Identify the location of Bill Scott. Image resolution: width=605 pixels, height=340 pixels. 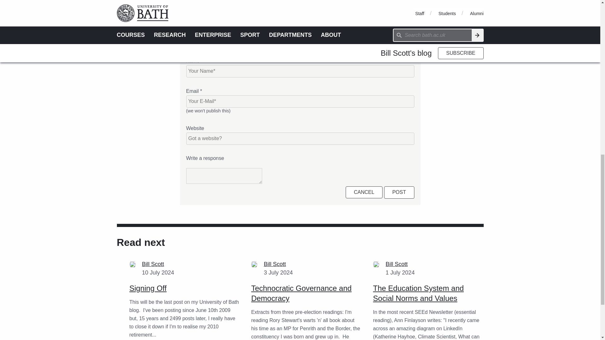
(153, 264).